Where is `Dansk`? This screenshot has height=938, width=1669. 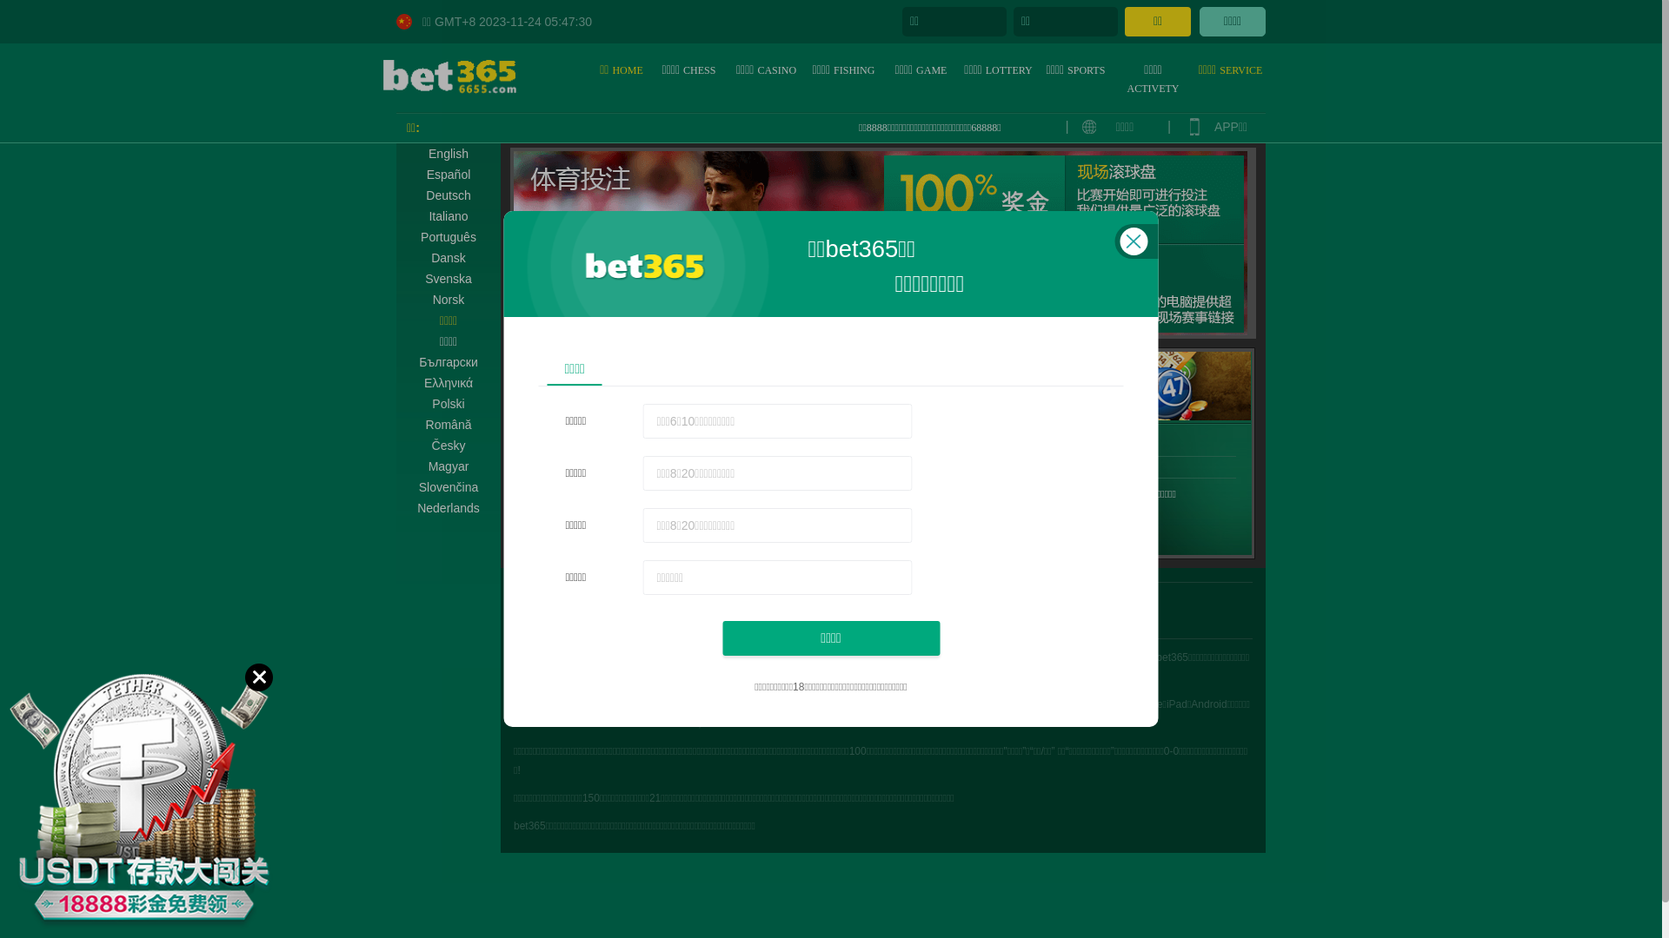 Dansk is located at coordinates (449, 258).